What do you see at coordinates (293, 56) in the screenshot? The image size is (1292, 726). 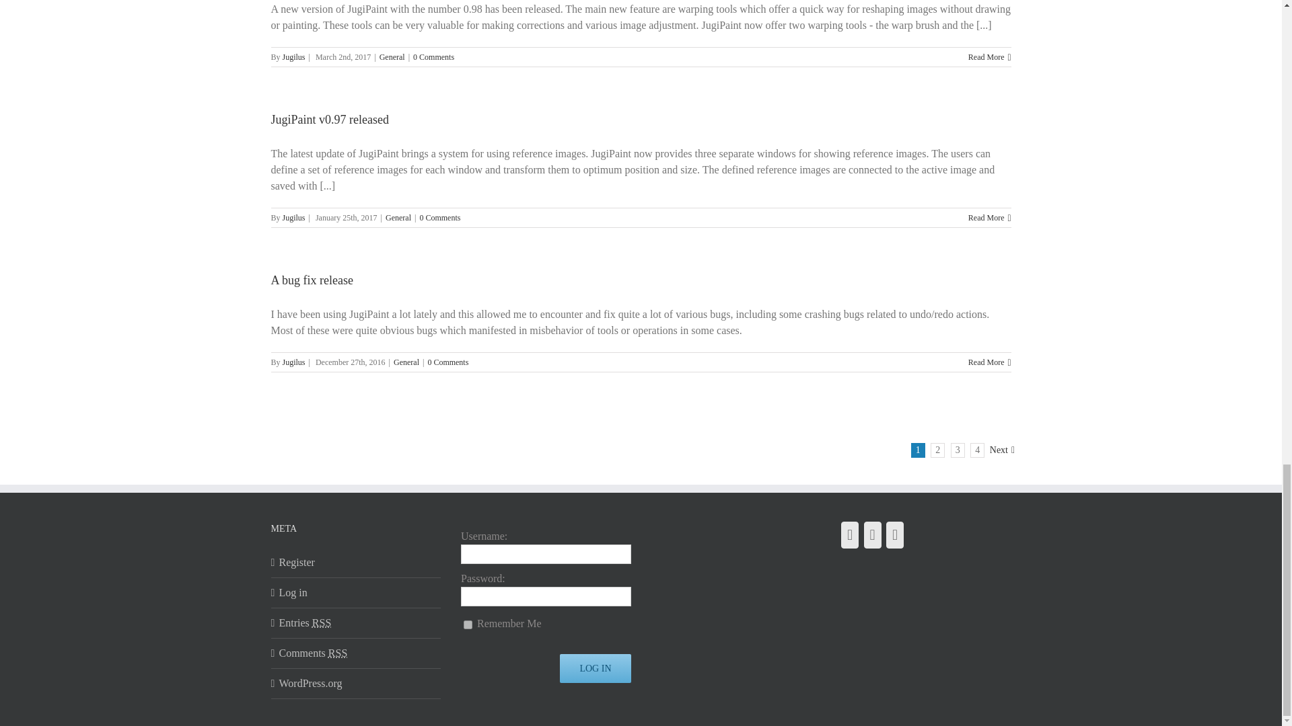 I see `Posts by Jugilus` at bounding box center [293, 56].